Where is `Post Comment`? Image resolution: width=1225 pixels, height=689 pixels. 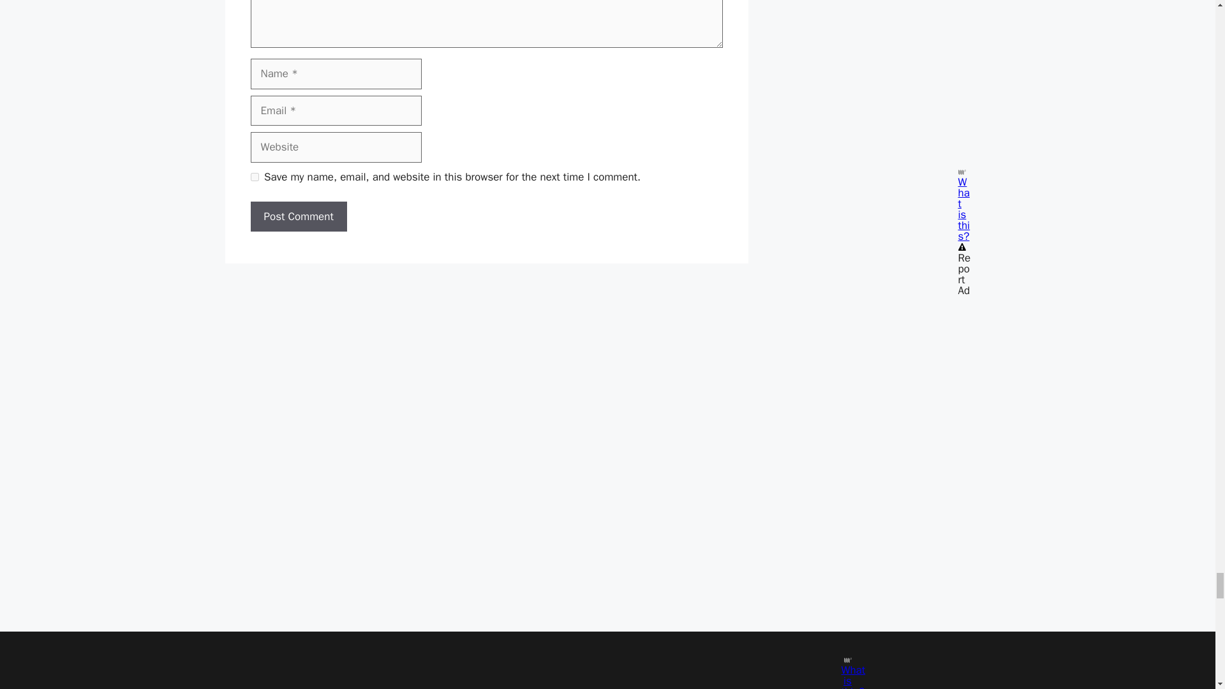
Post Comment is located at coordinates (298, 217).